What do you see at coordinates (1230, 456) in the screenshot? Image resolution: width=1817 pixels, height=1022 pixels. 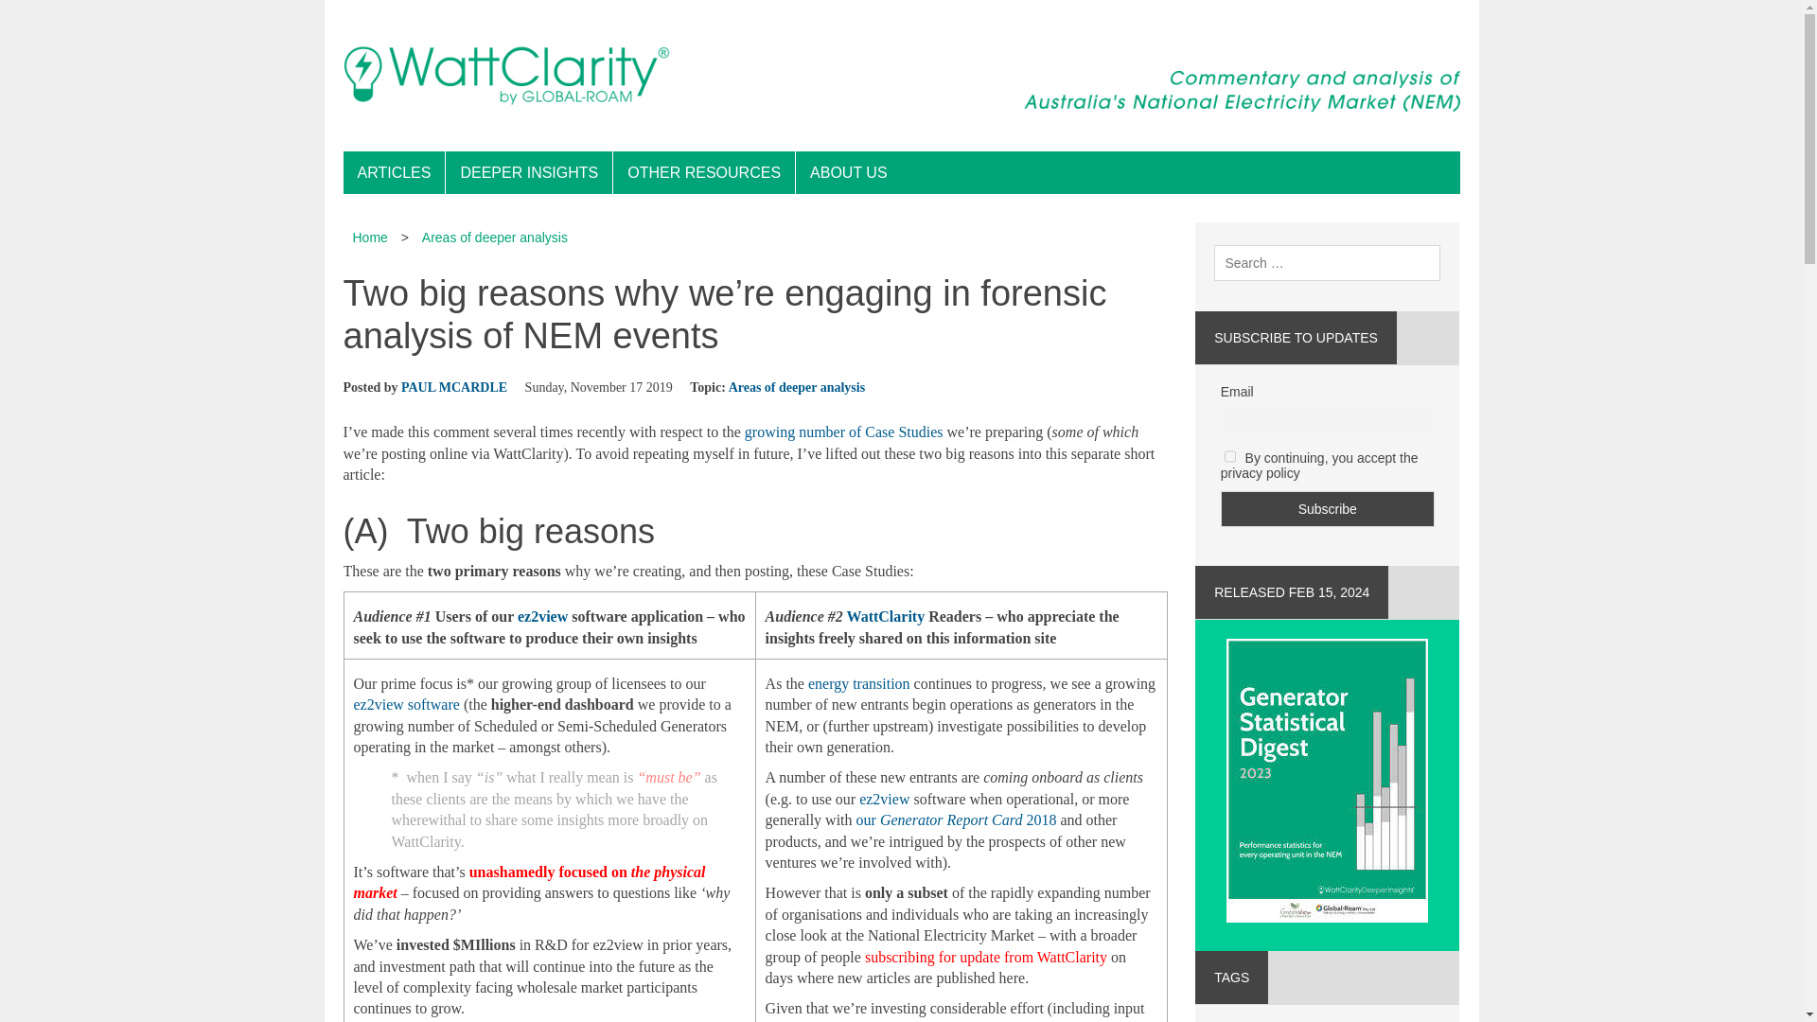 I see `on` at bounding box center [1230, 456].